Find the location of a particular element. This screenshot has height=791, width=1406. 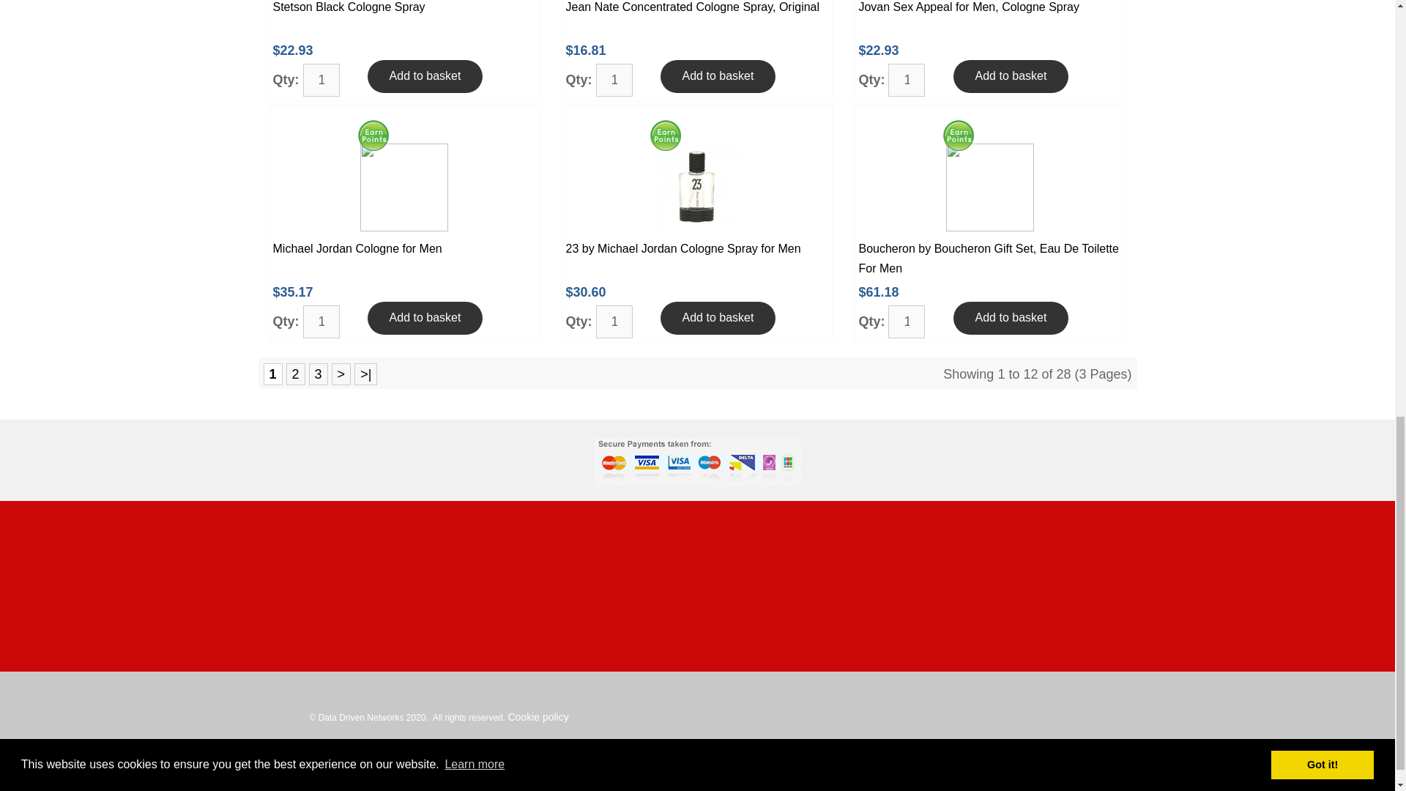

1 is located at coordinates (321, 322).